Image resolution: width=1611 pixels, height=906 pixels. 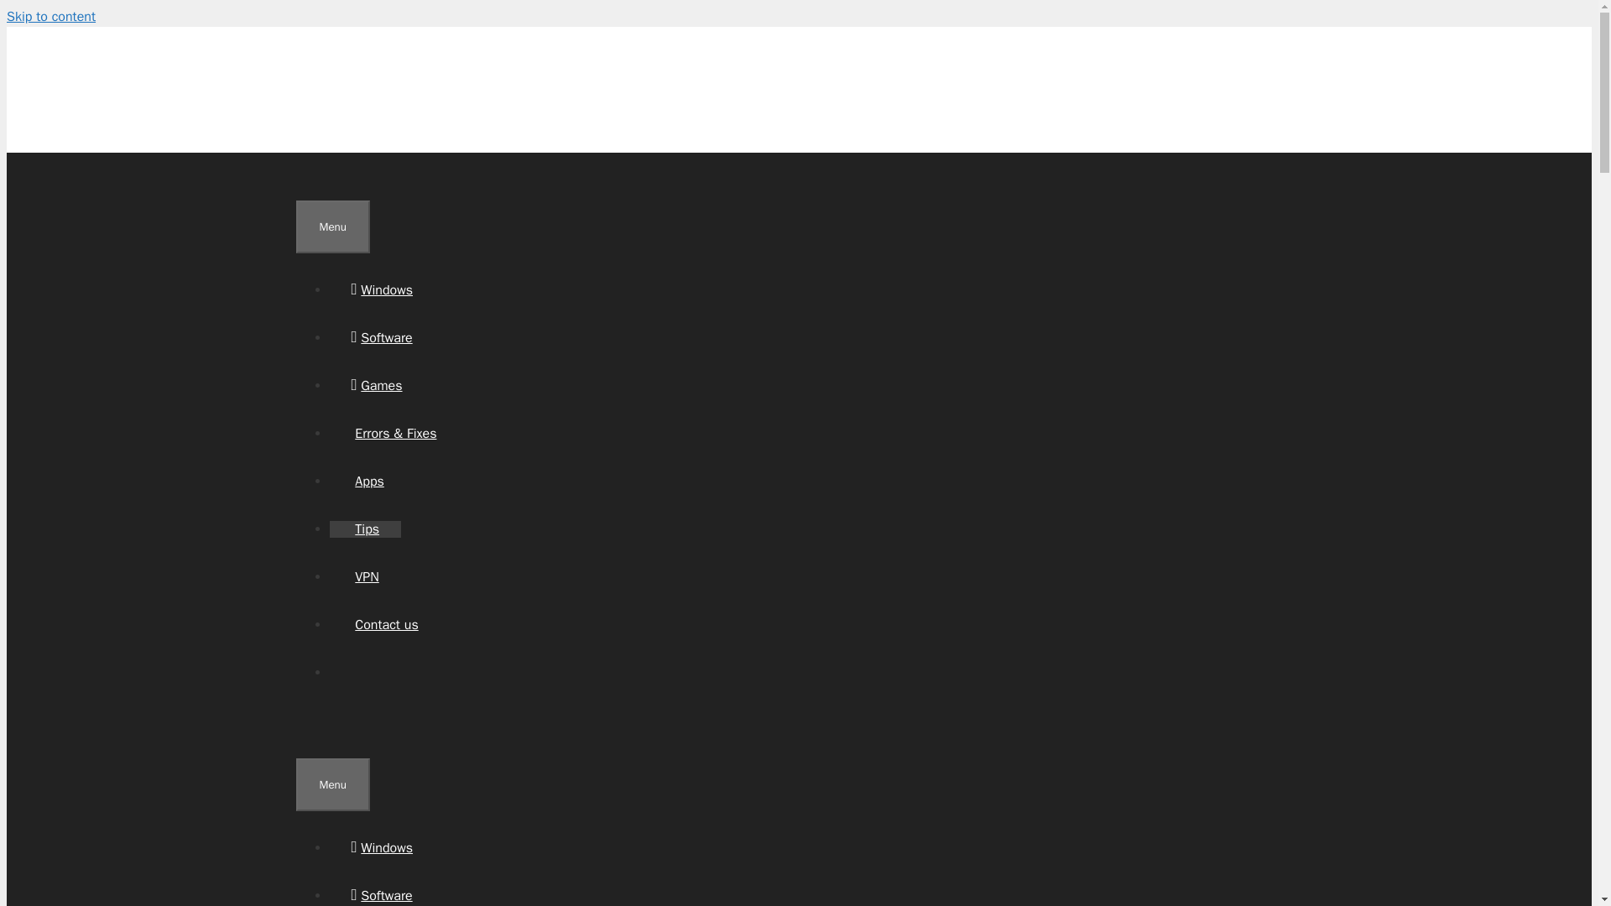 I want to click on Tips, so click(x=364, y=529).